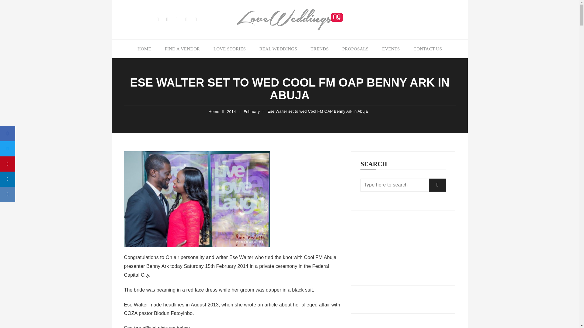 The width and height of the screenshot is (584, 328). Describe the element at coordinates (231, 112) in the screenshot. I see `2014` at that location.